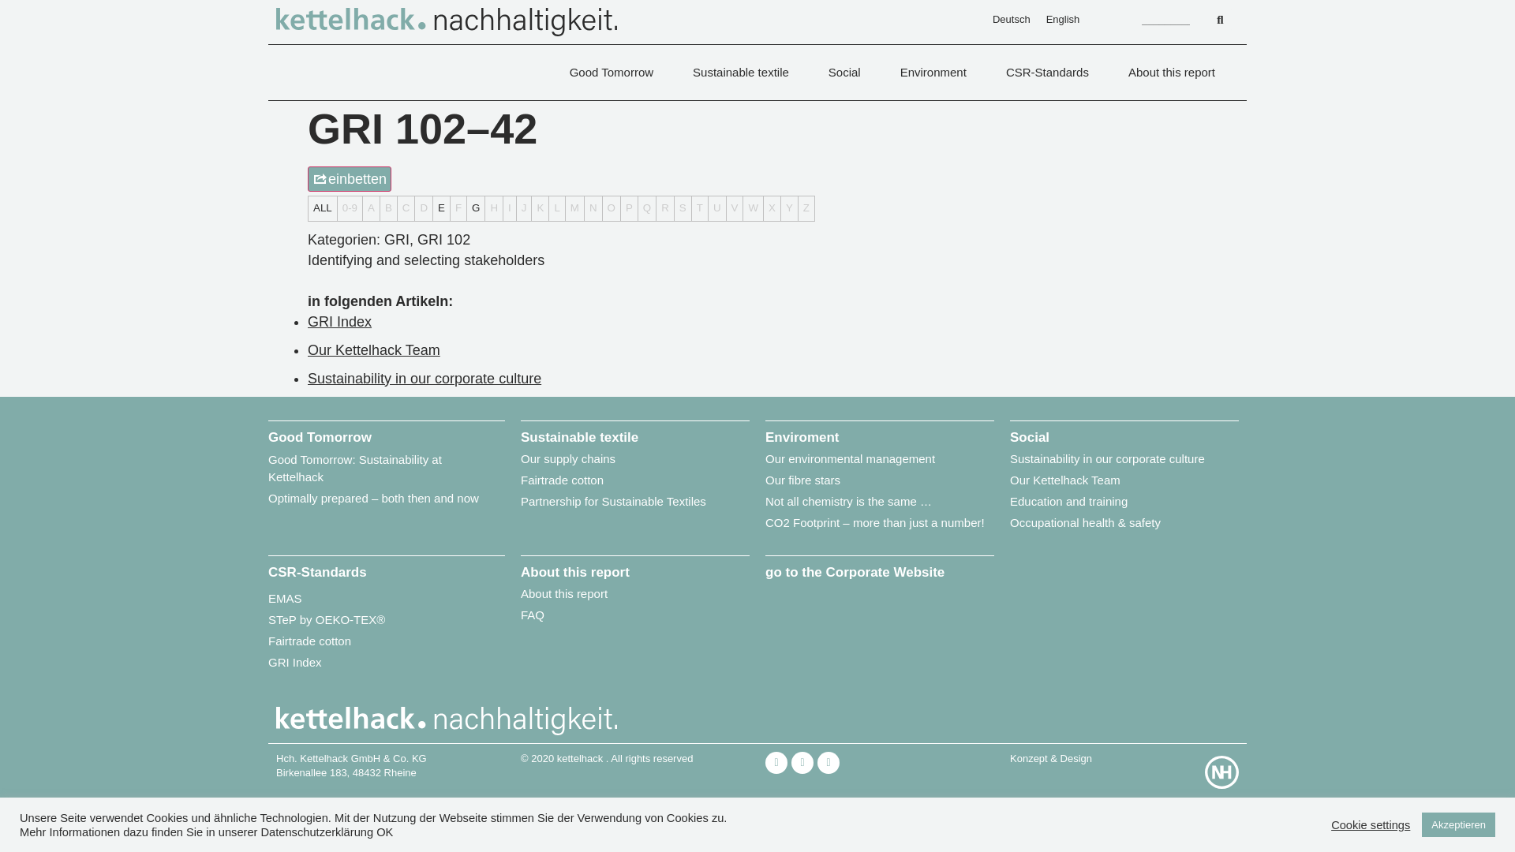  Describe the element at coordinates (396, 240) in the screenshot. I see `Kategorien:GRI` at that location.